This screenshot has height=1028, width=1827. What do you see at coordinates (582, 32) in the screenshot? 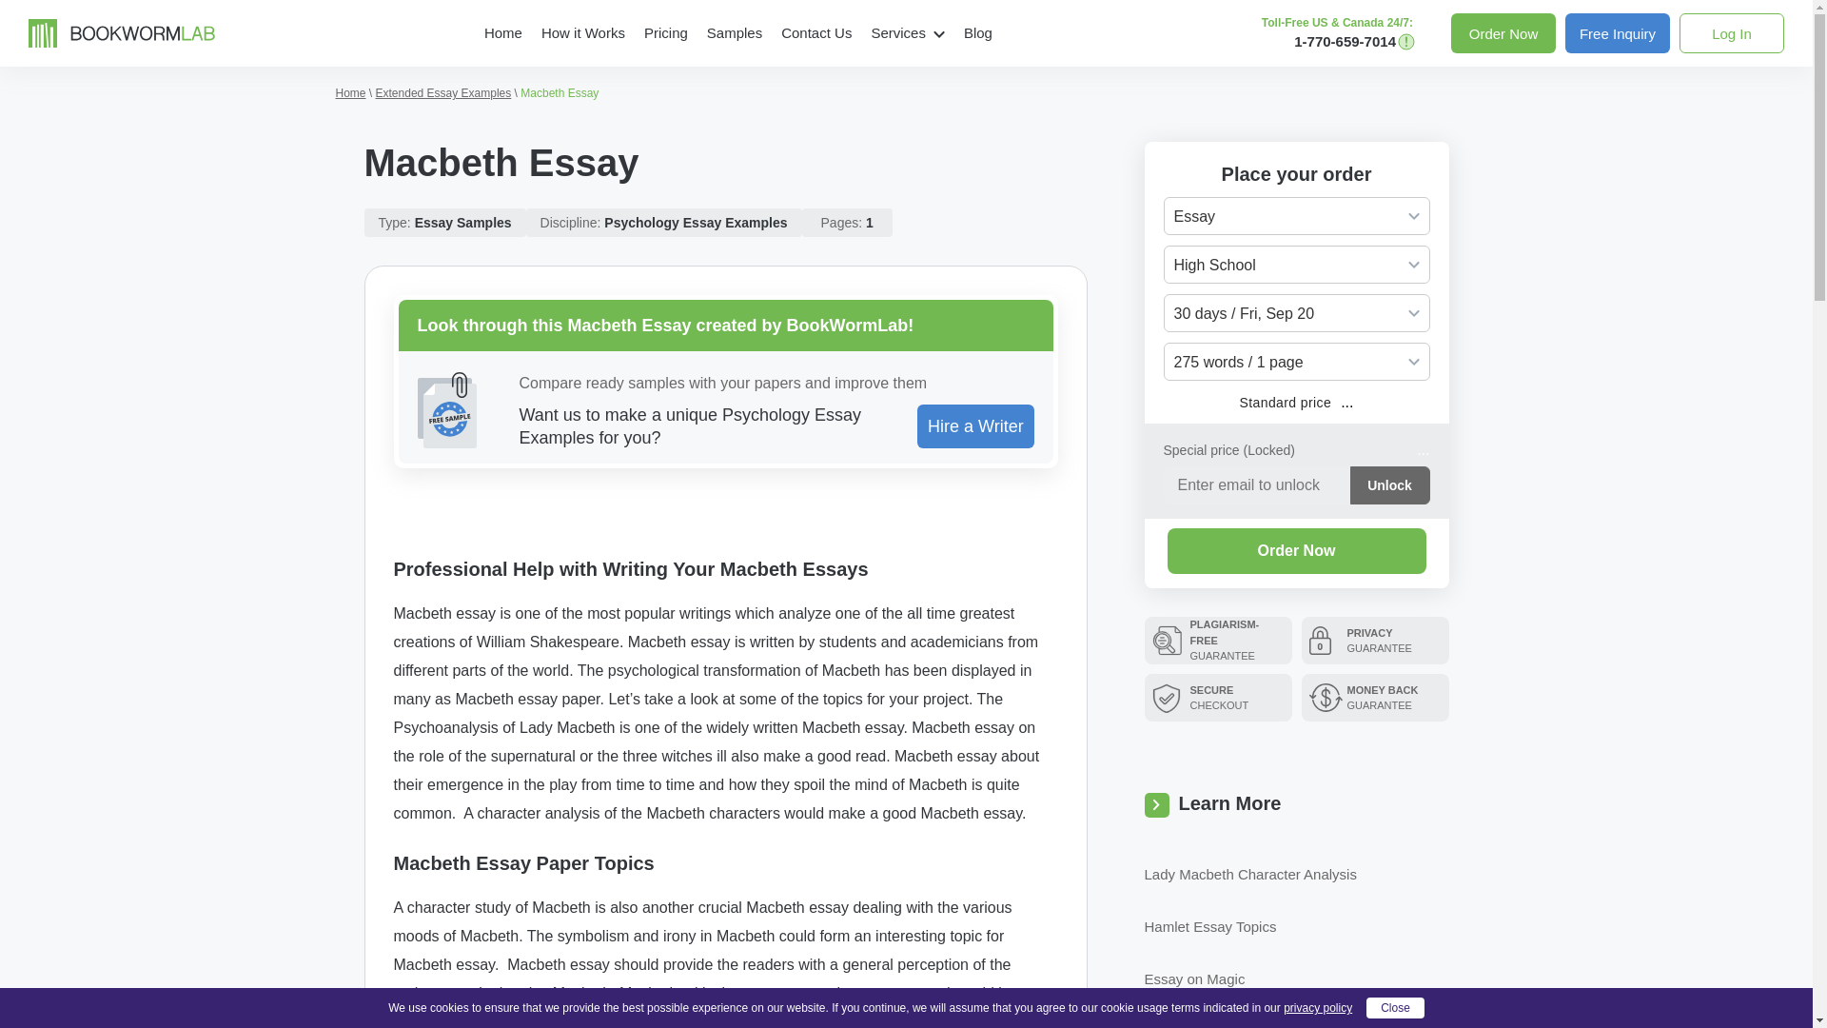
I see `How it Works` at bounding box center [582, 32].